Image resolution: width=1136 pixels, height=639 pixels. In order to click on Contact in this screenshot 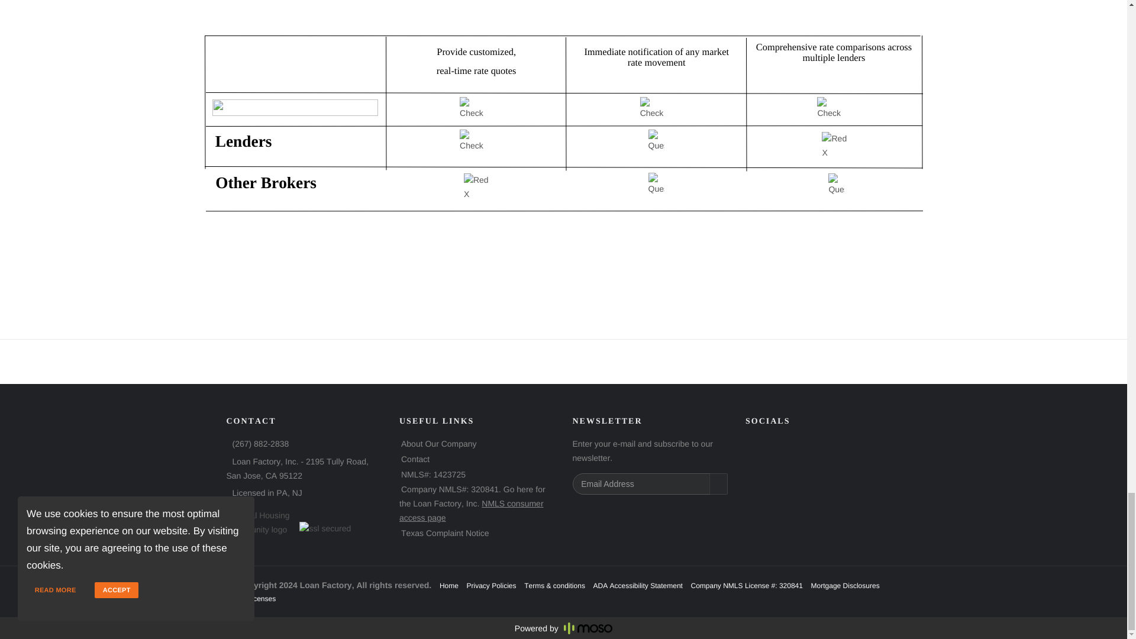, I will do `click(415, 459)`.